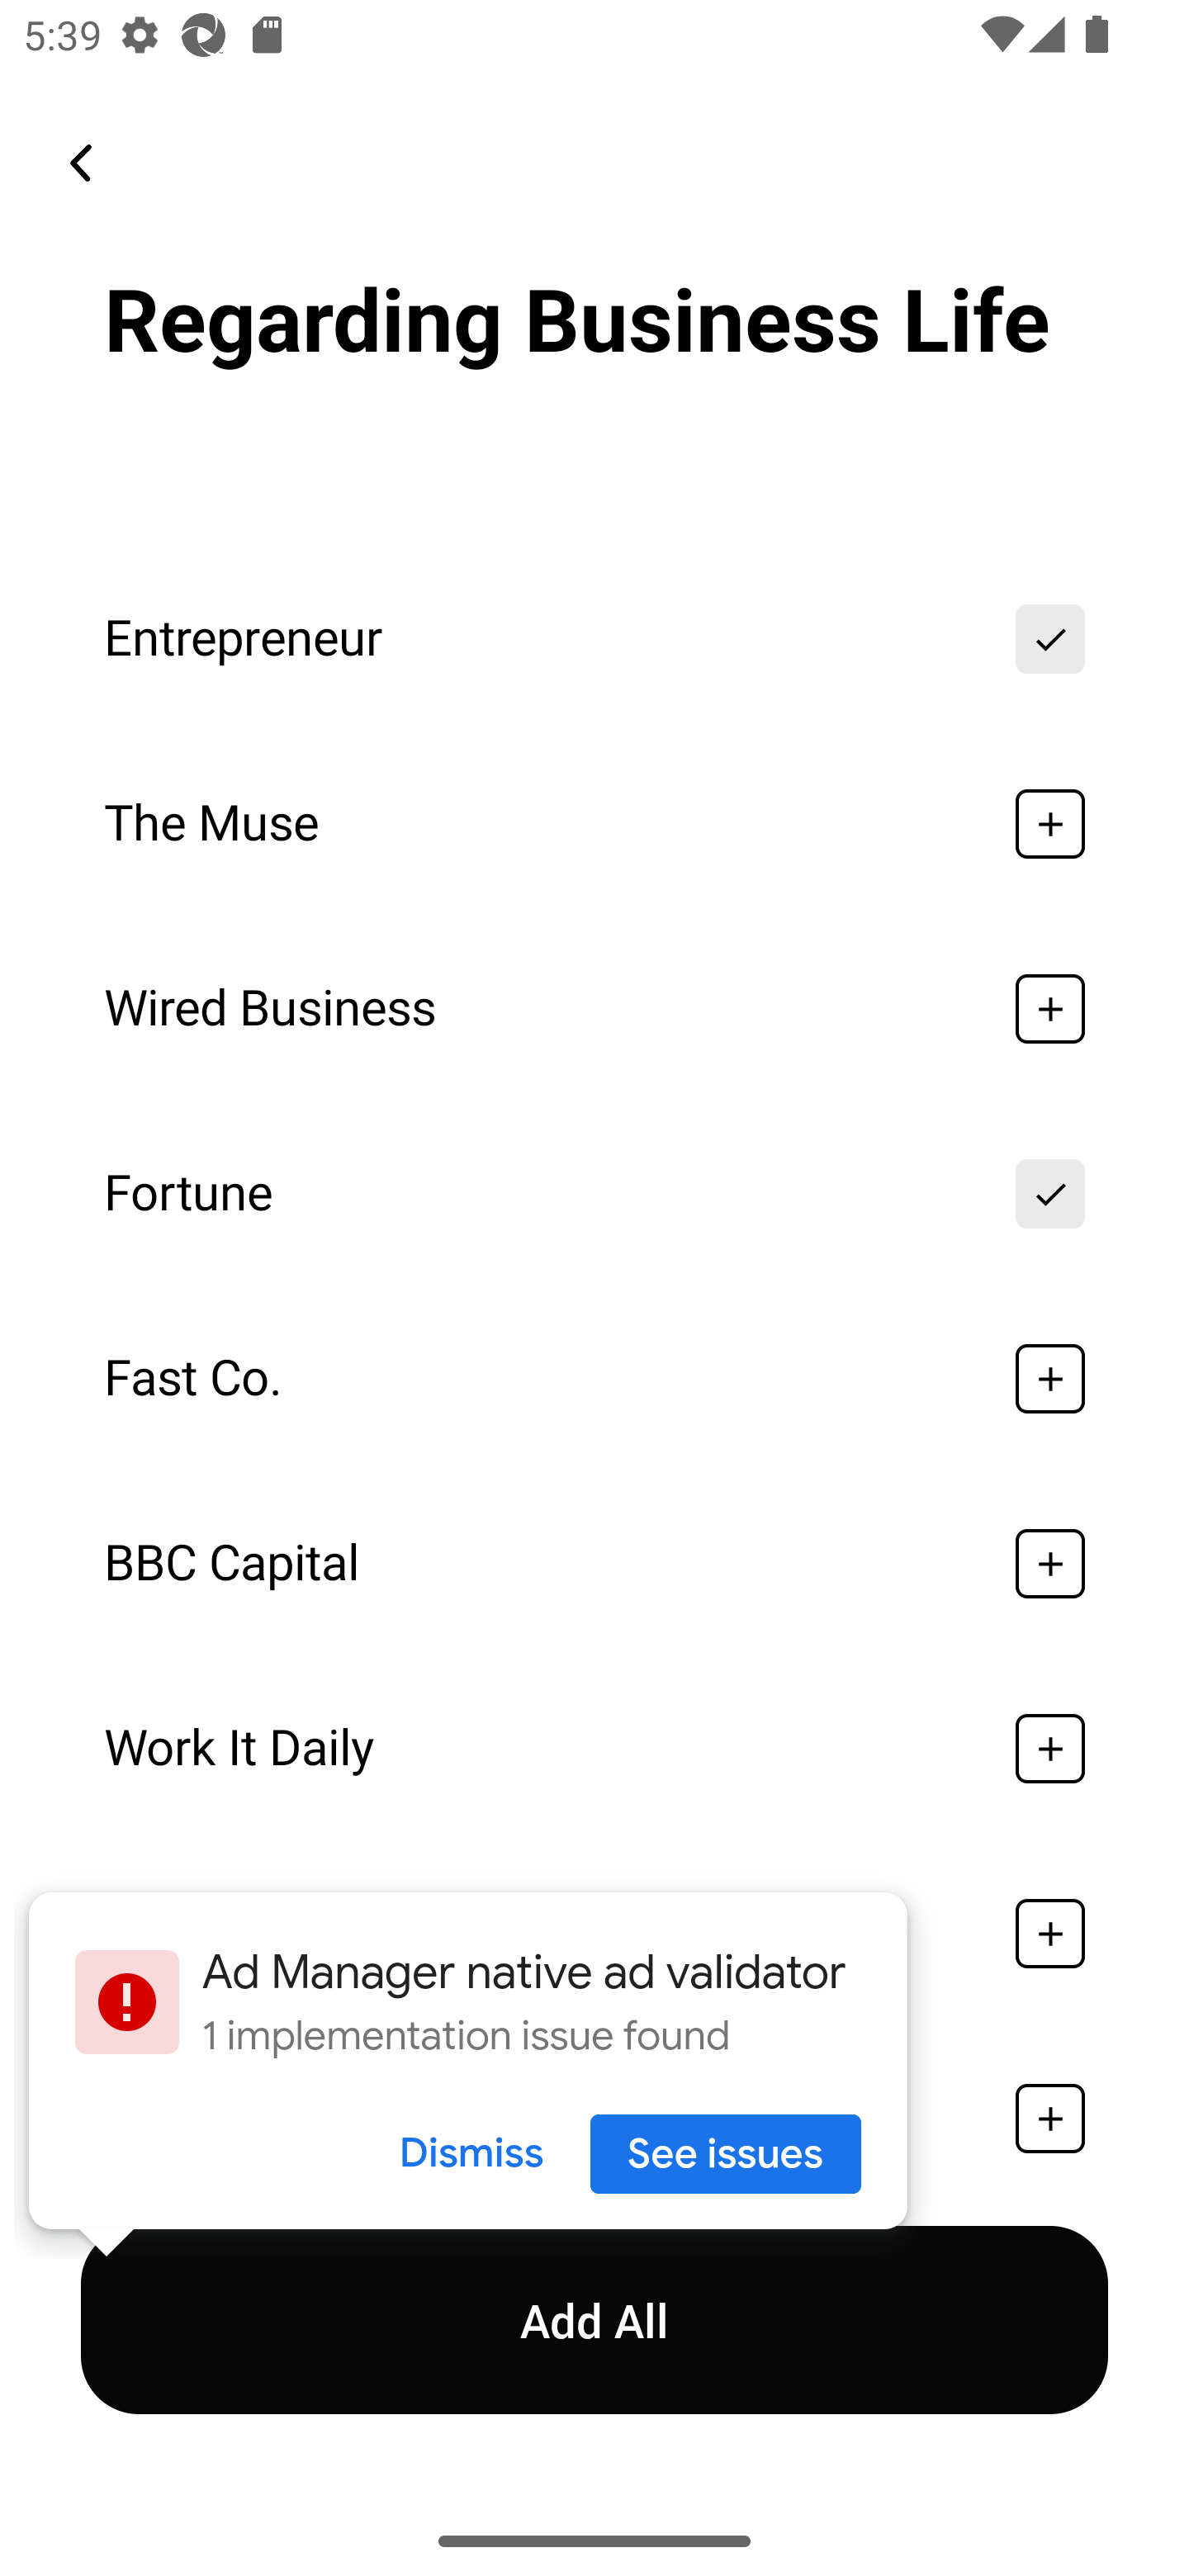 The height and width of the screenshot is (2576, 1189). What do you see at coordinates (1050, 1009) in the screenshot?
I see `Add To My Bundle` at bounding box center [1050, 1009].